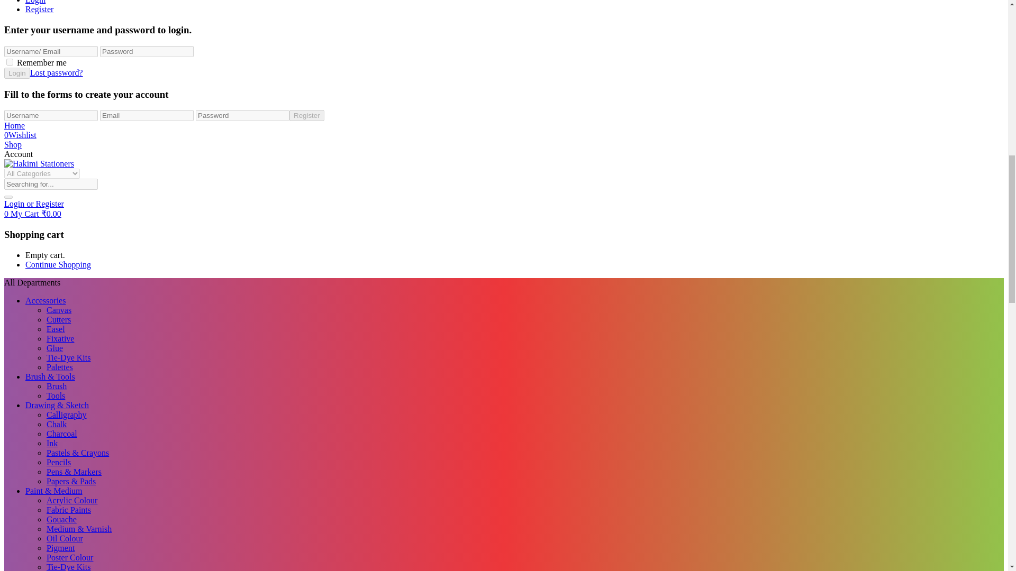  What do you see at coordinates (34, 204) in the screenshot?
I see `Login or Register` at bounding box center [34, 204].